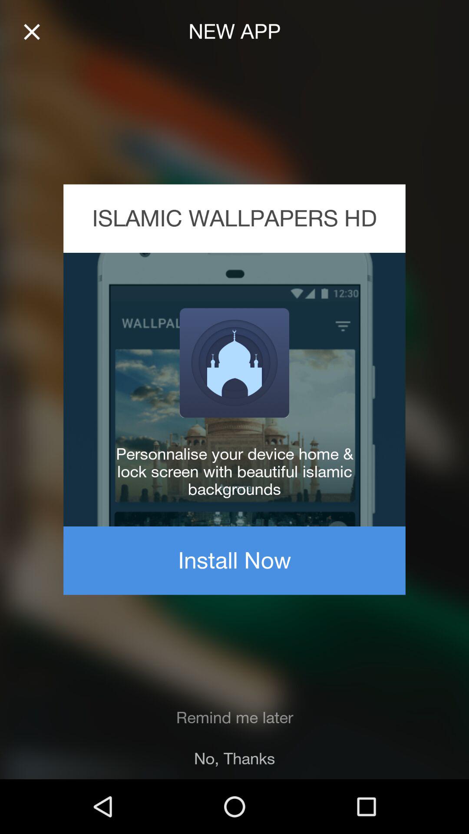 The image size is (469, 834). What do you see at coordinates (32, 32) in the screenshot?
I see `press icon at the top left corner` at bounding box center [32, 32].